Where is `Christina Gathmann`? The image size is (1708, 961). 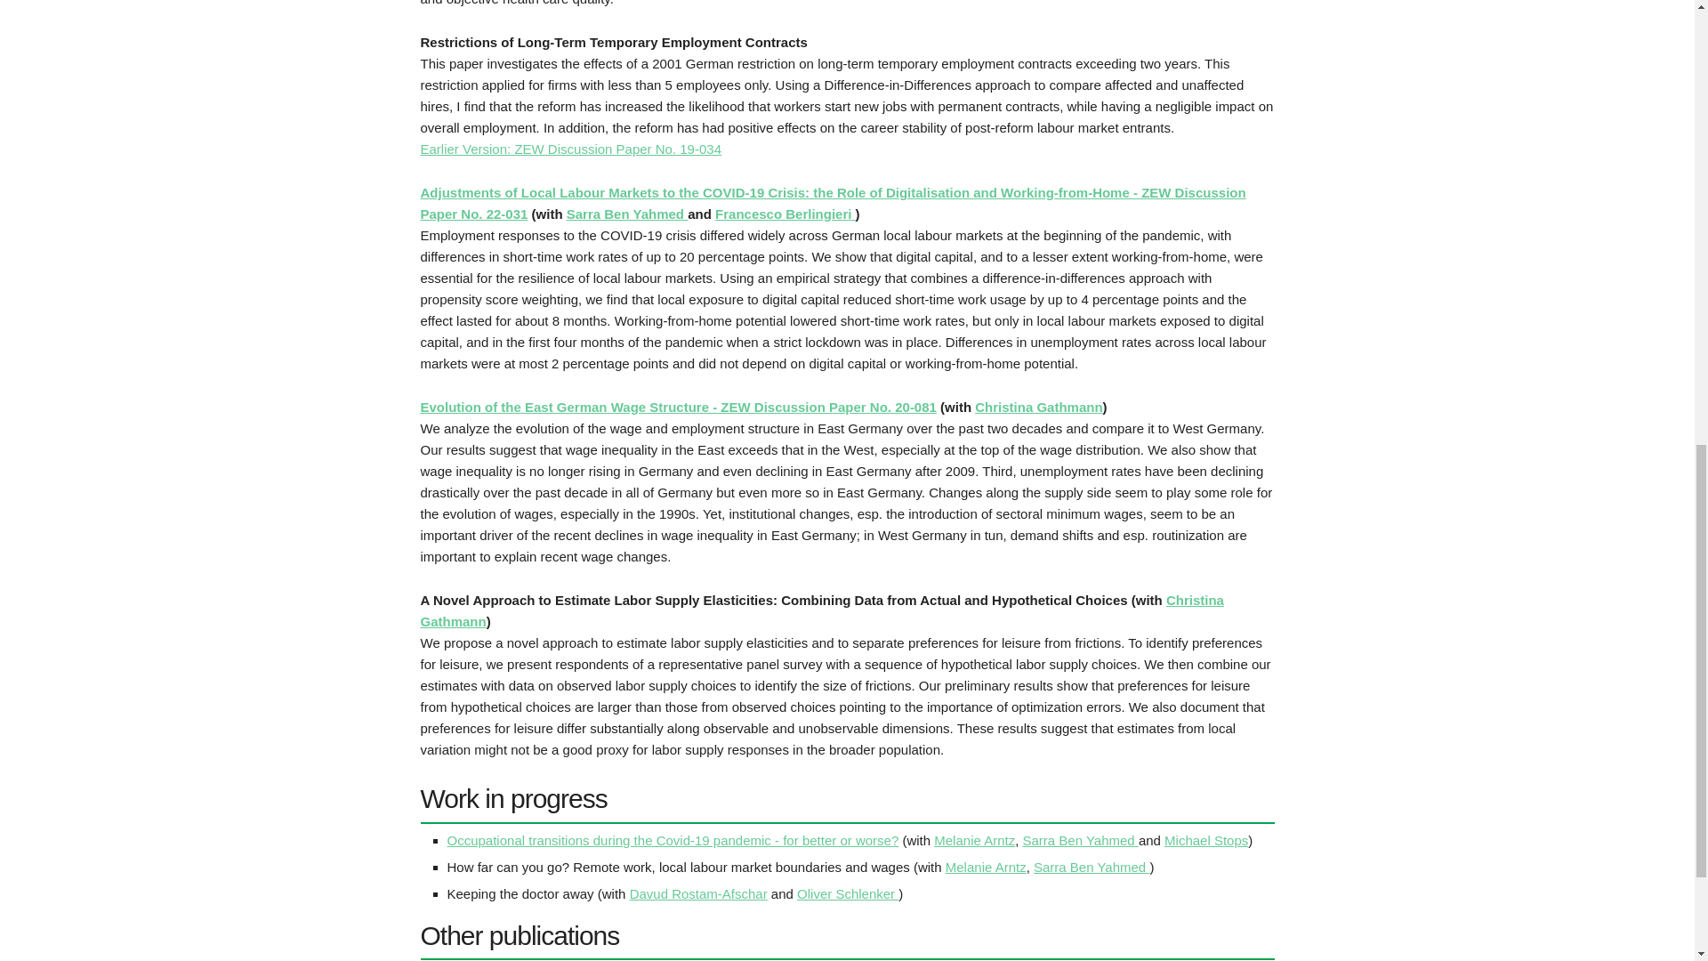 Christina Gathmann is located at coordinates (821, 610).